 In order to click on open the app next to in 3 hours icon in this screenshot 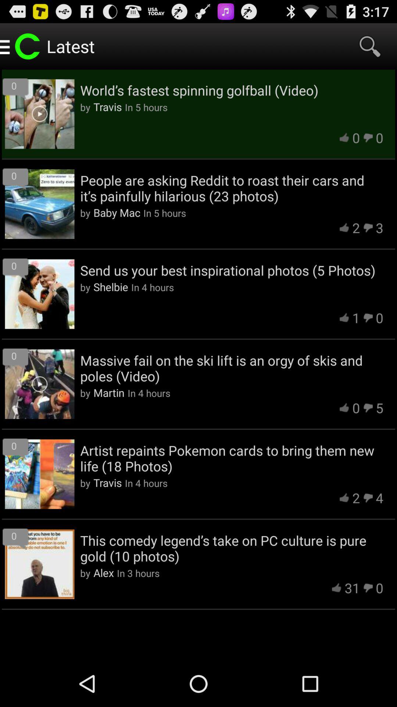, I will do `click(104, 573)`.